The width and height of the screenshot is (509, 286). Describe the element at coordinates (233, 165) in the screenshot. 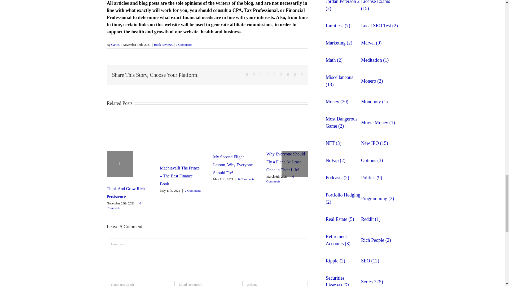

I see `My Second Flight Lesson, Why Everyone Should Fly!` at that location.